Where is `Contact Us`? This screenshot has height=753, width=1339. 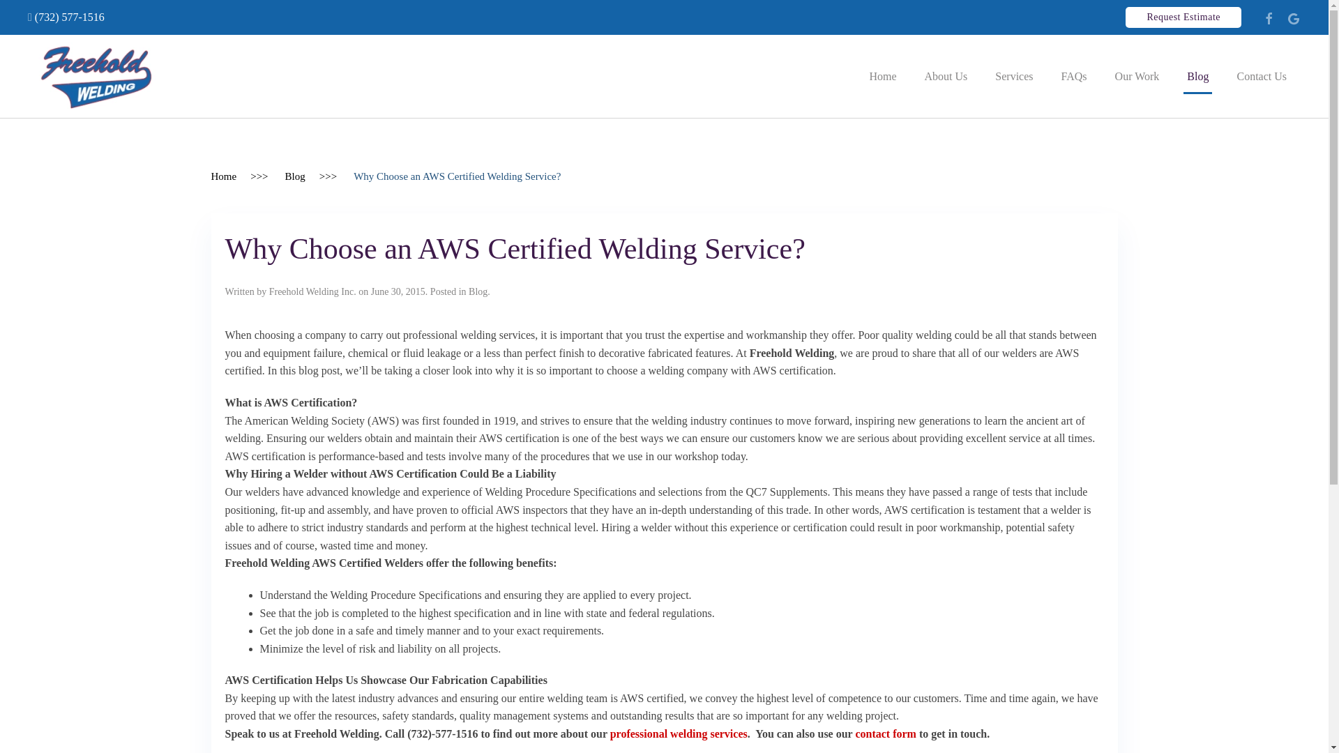
Contact Us is located at coordinates (1261, 75).